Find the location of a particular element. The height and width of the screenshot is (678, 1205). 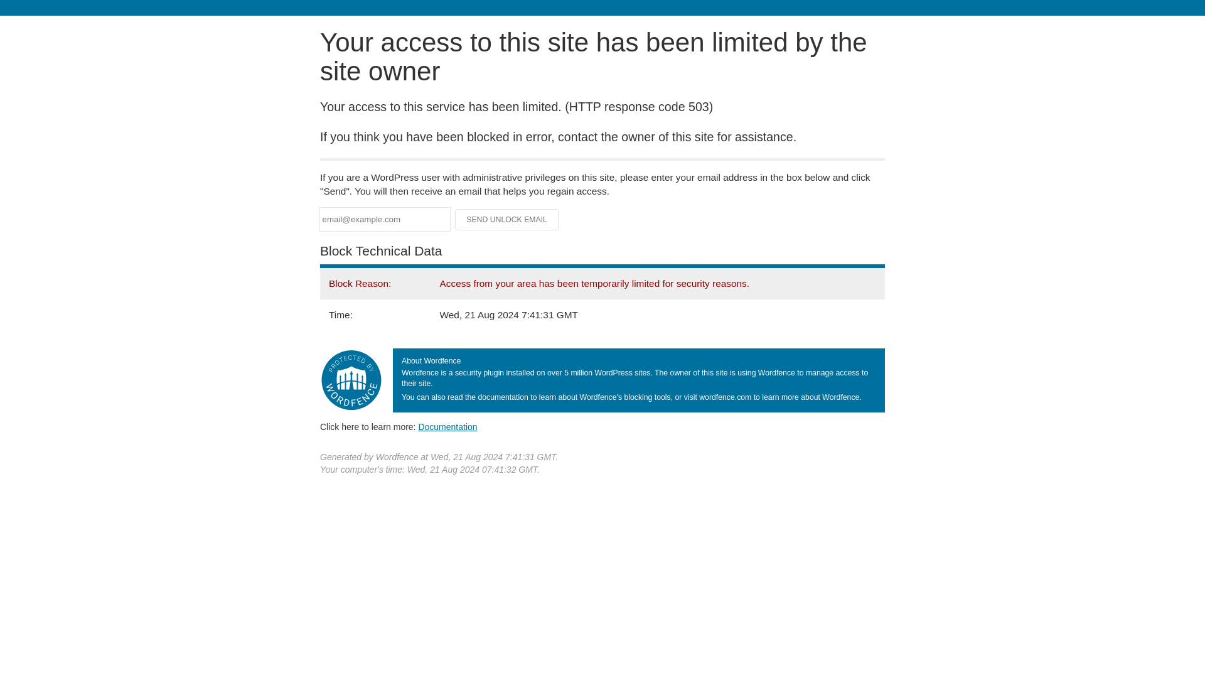

Documentation is located at coordinates (447, 426).